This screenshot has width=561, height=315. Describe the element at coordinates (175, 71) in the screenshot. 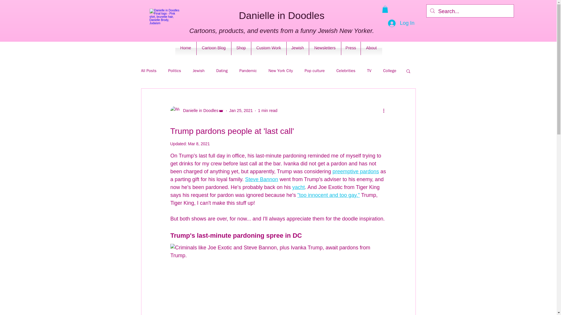

I see `Politics` at that location.